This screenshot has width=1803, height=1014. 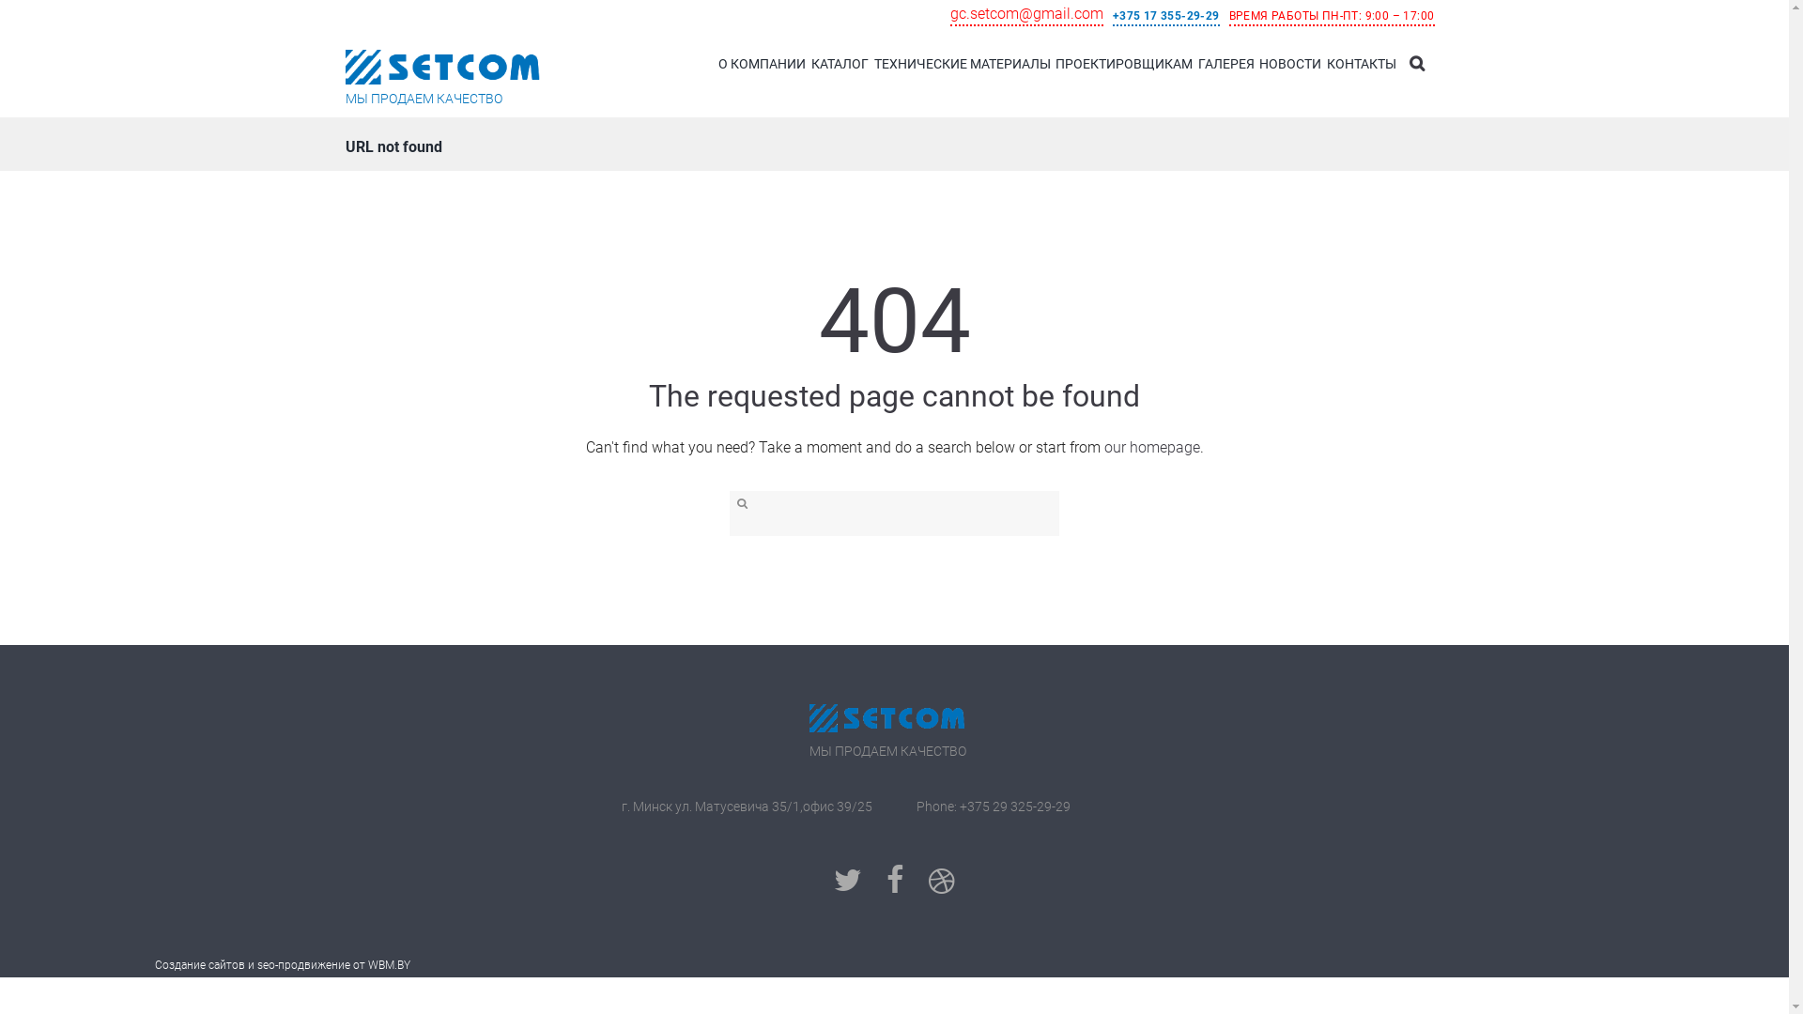 I want to click on gc.setcom@gmail.com, so click(x=1027, y=15).